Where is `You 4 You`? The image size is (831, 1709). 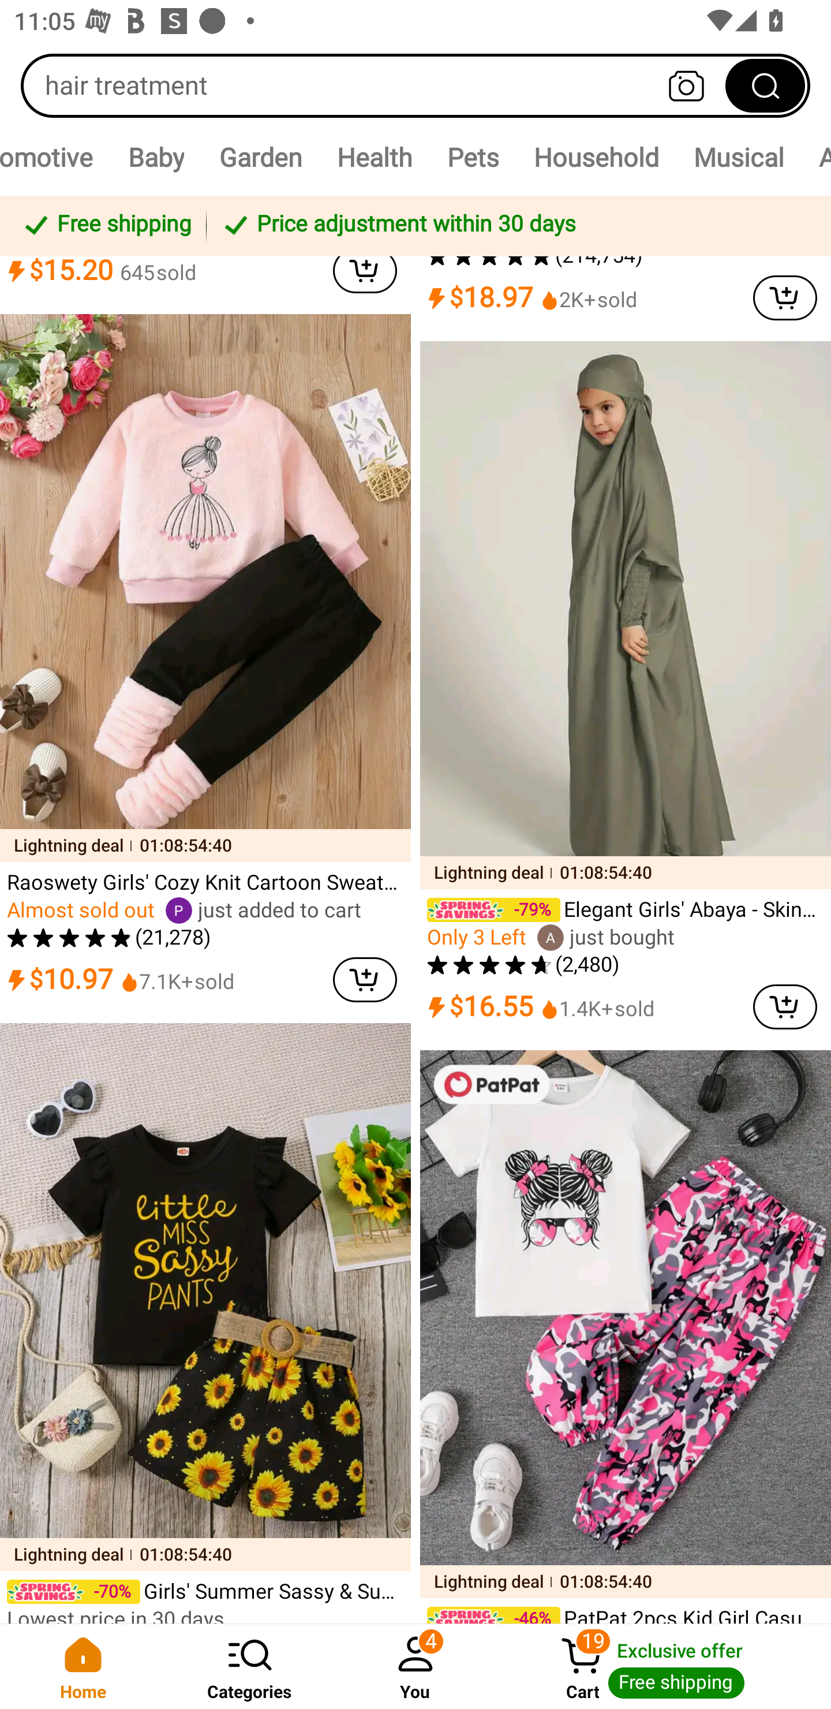 You 4 You is located at coordinates (415, 1666).